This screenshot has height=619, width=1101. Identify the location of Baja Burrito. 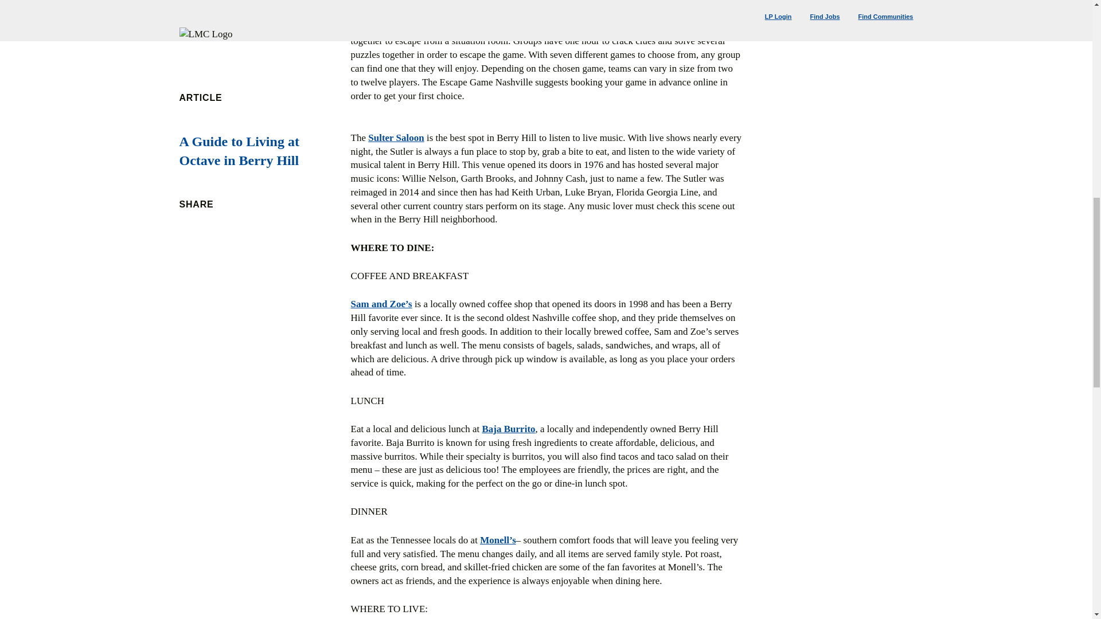
(508, 429).